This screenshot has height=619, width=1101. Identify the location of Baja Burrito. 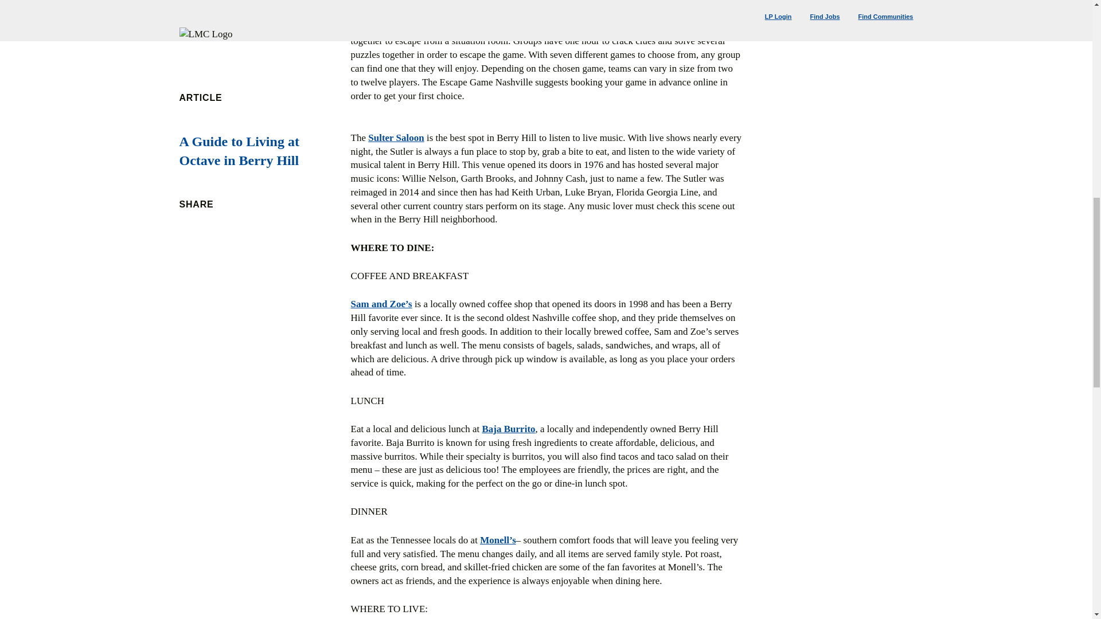
(508, 429).